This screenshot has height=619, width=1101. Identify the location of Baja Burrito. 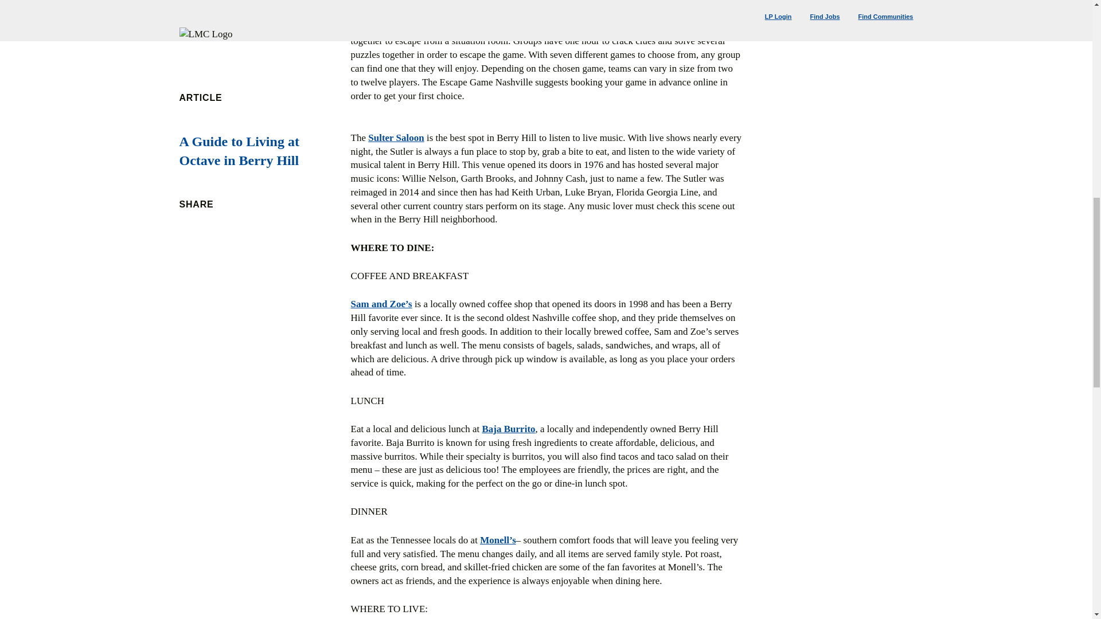
(508, 429).